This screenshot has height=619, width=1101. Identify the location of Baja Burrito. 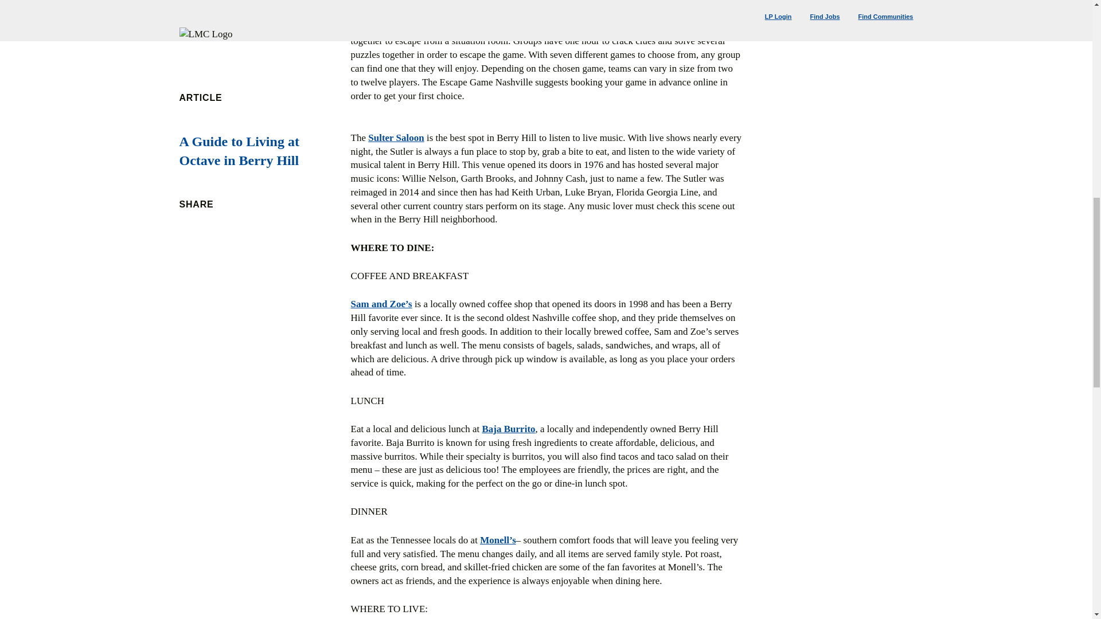
(508, 429).